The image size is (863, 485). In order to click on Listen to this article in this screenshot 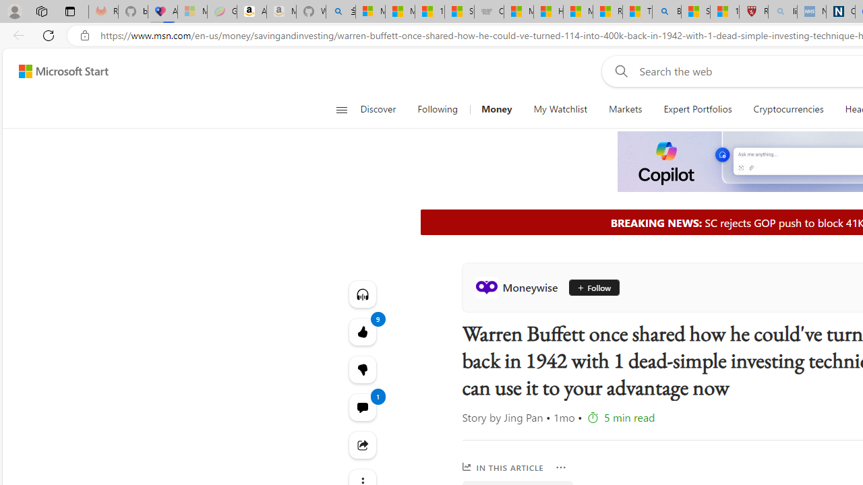, I will do `click(363, 294)`.